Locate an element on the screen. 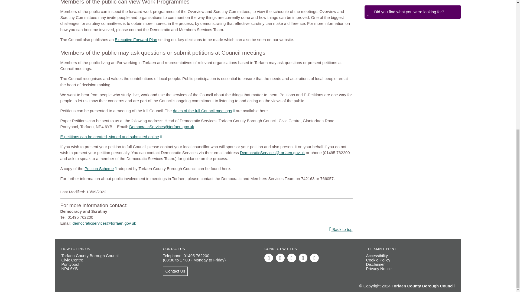 The height and width of the screenshot is (292, 520). Back to top is located at coordinates (206, 229).